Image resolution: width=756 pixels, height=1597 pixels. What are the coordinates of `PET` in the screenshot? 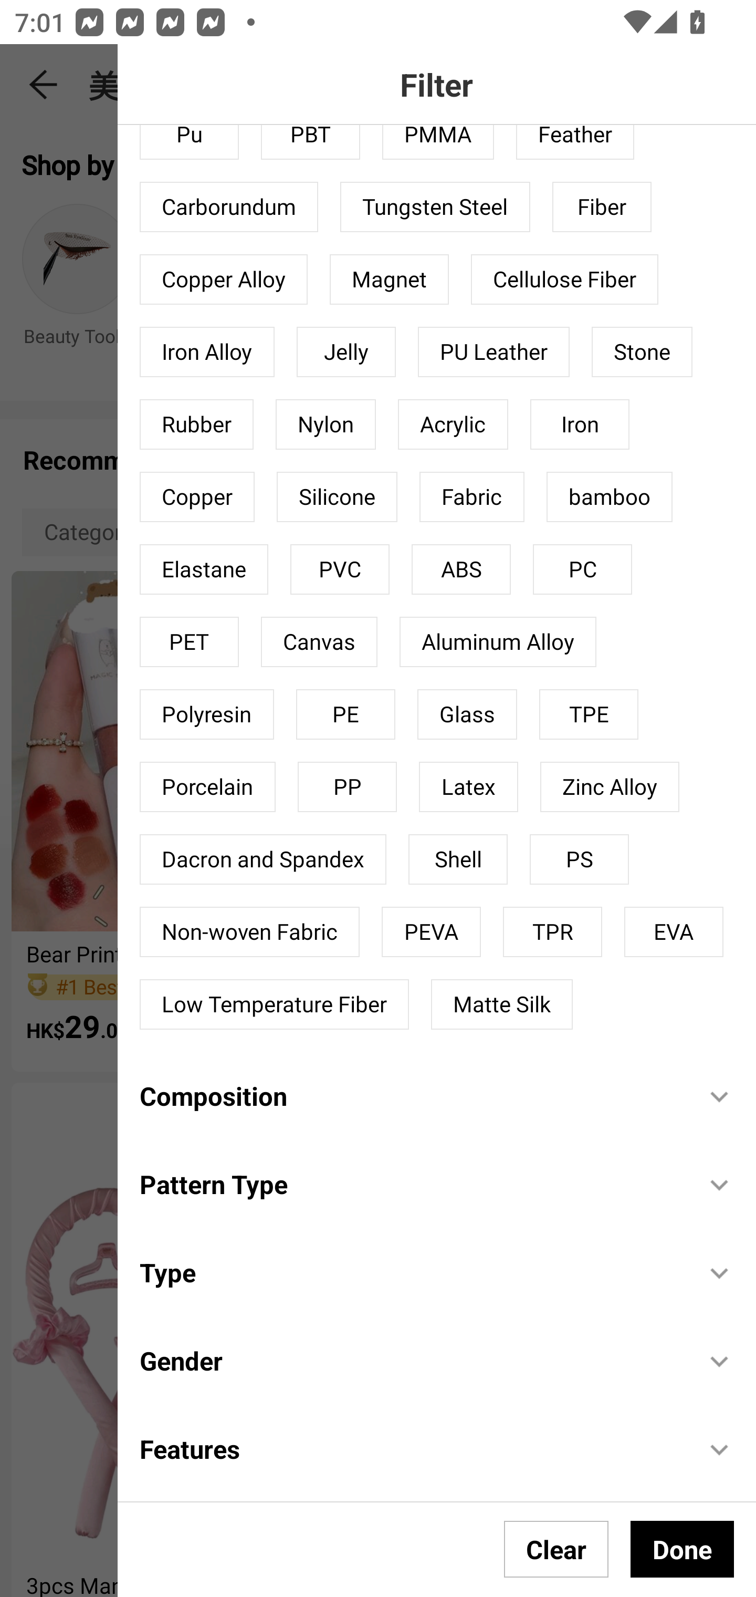 It's located at (189, 642).